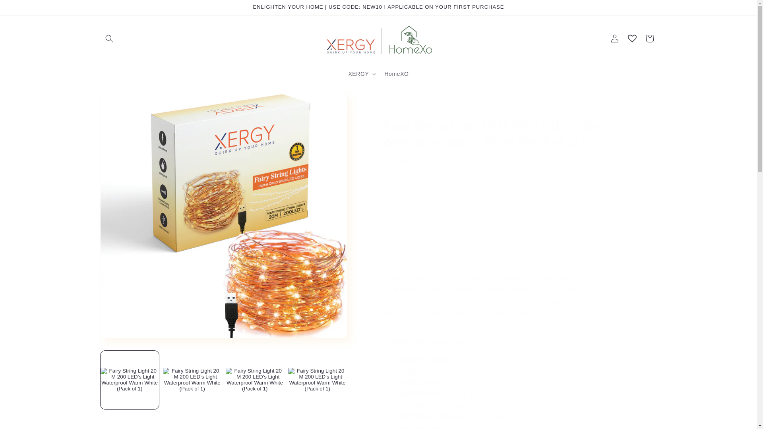  What do you see at coordinates (649, 38) in the screenshot?
I see `Cart` at bounding box center [649, 38].